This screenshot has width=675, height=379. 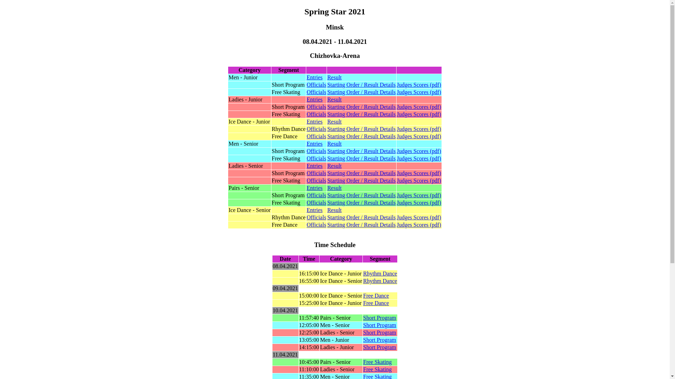 What do you see at coordinates (361, 107) in the screenshot?
I see `Starting Order / Result Details` at bounding box center [361, 107].